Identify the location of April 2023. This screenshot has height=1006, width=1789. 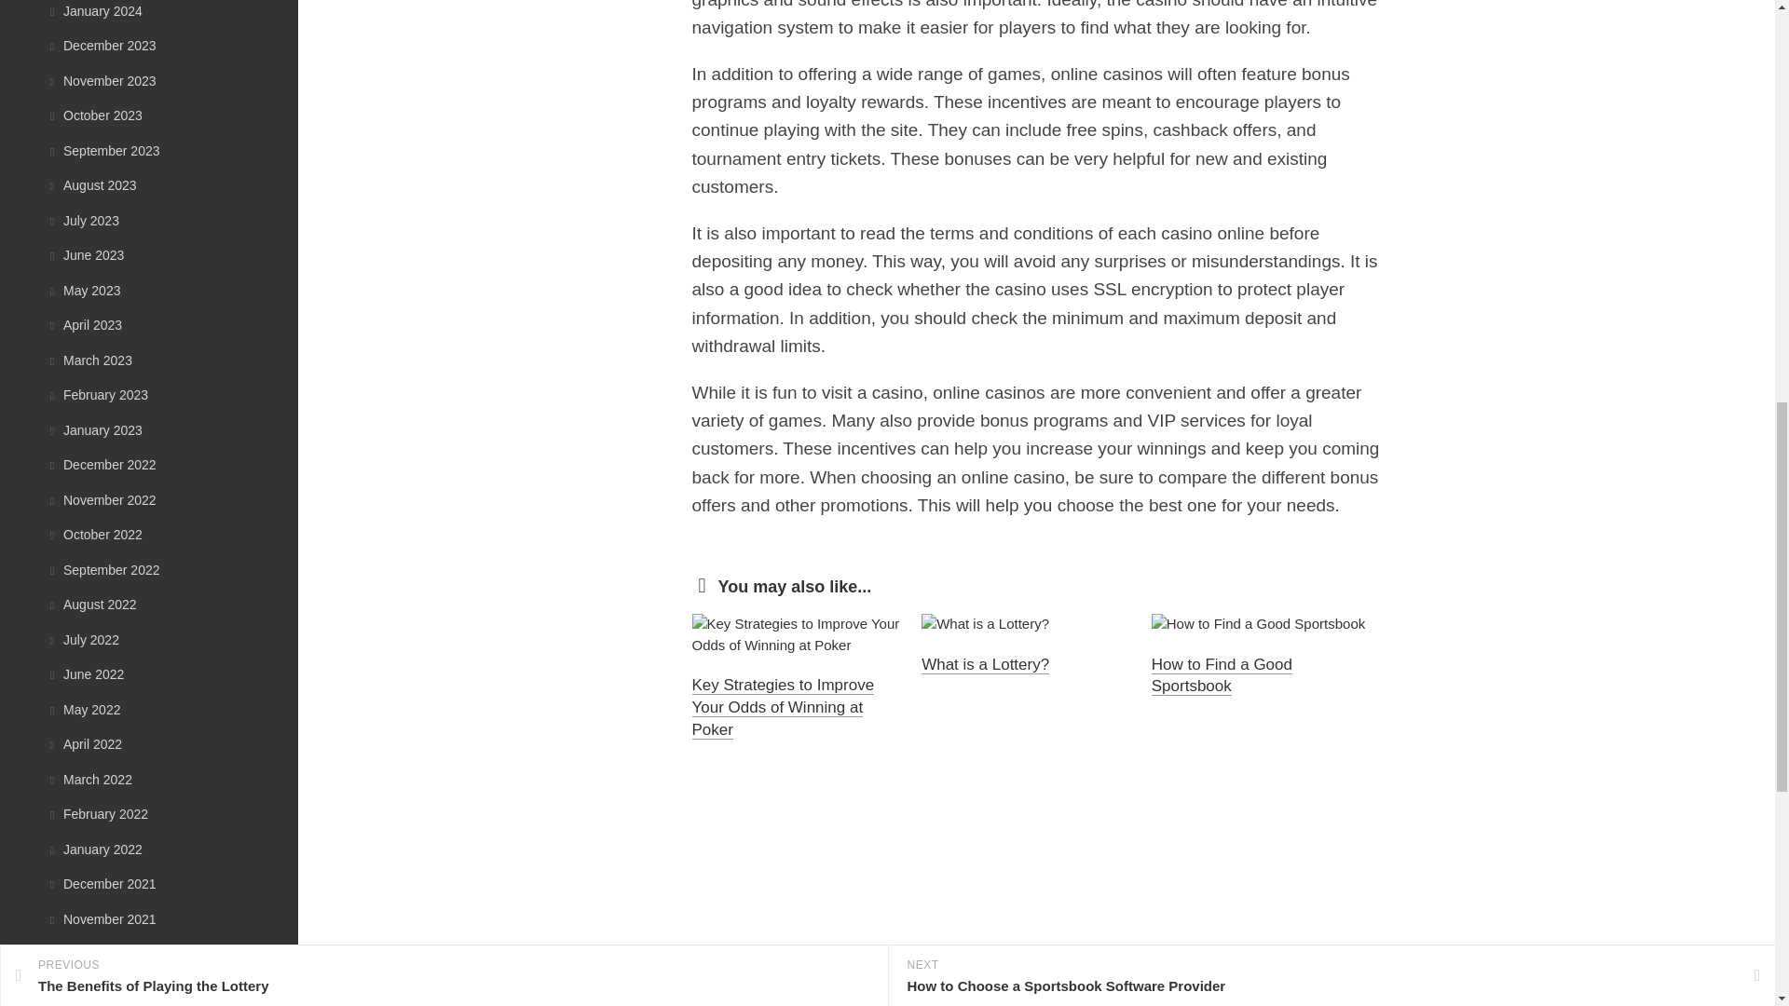
(84, 325).